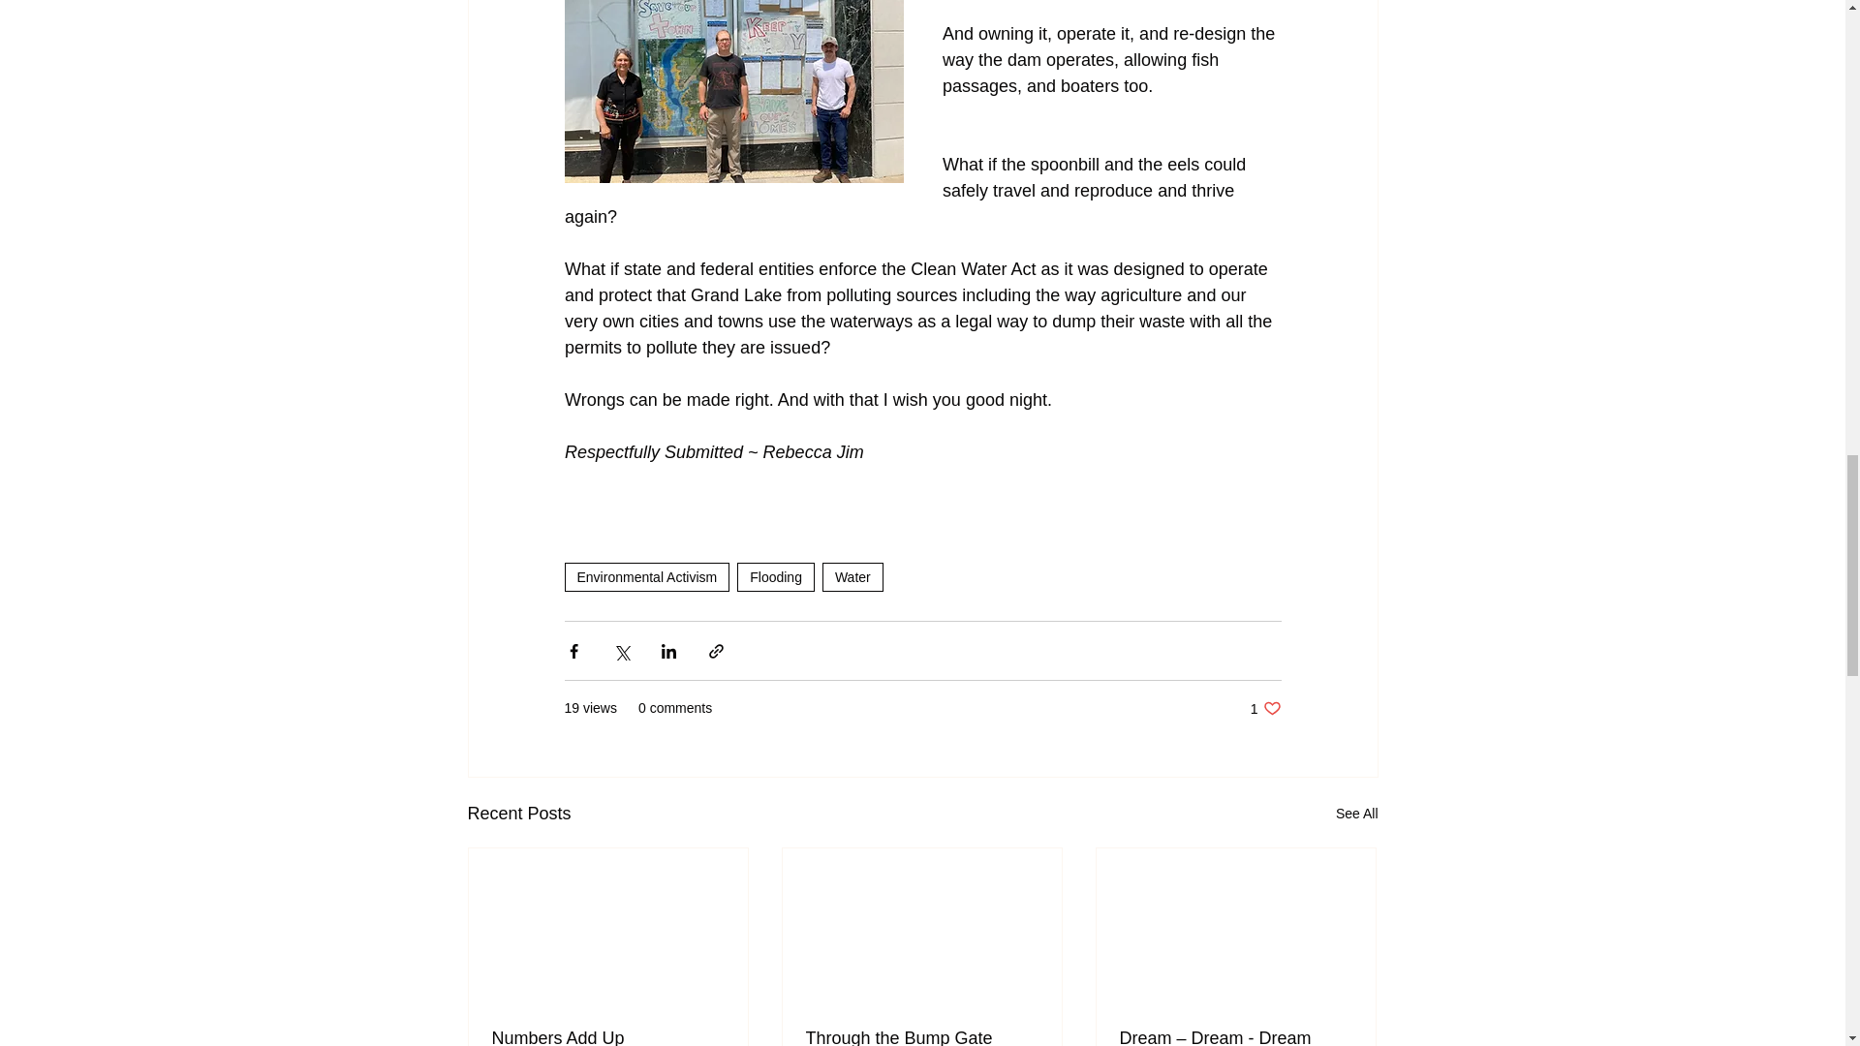 The width and height of the screenshot is (1860, 1046). What do you see at coordinates (608, 1036) in the screenshot?
I see `See All` at bounding box center [608, 1036].